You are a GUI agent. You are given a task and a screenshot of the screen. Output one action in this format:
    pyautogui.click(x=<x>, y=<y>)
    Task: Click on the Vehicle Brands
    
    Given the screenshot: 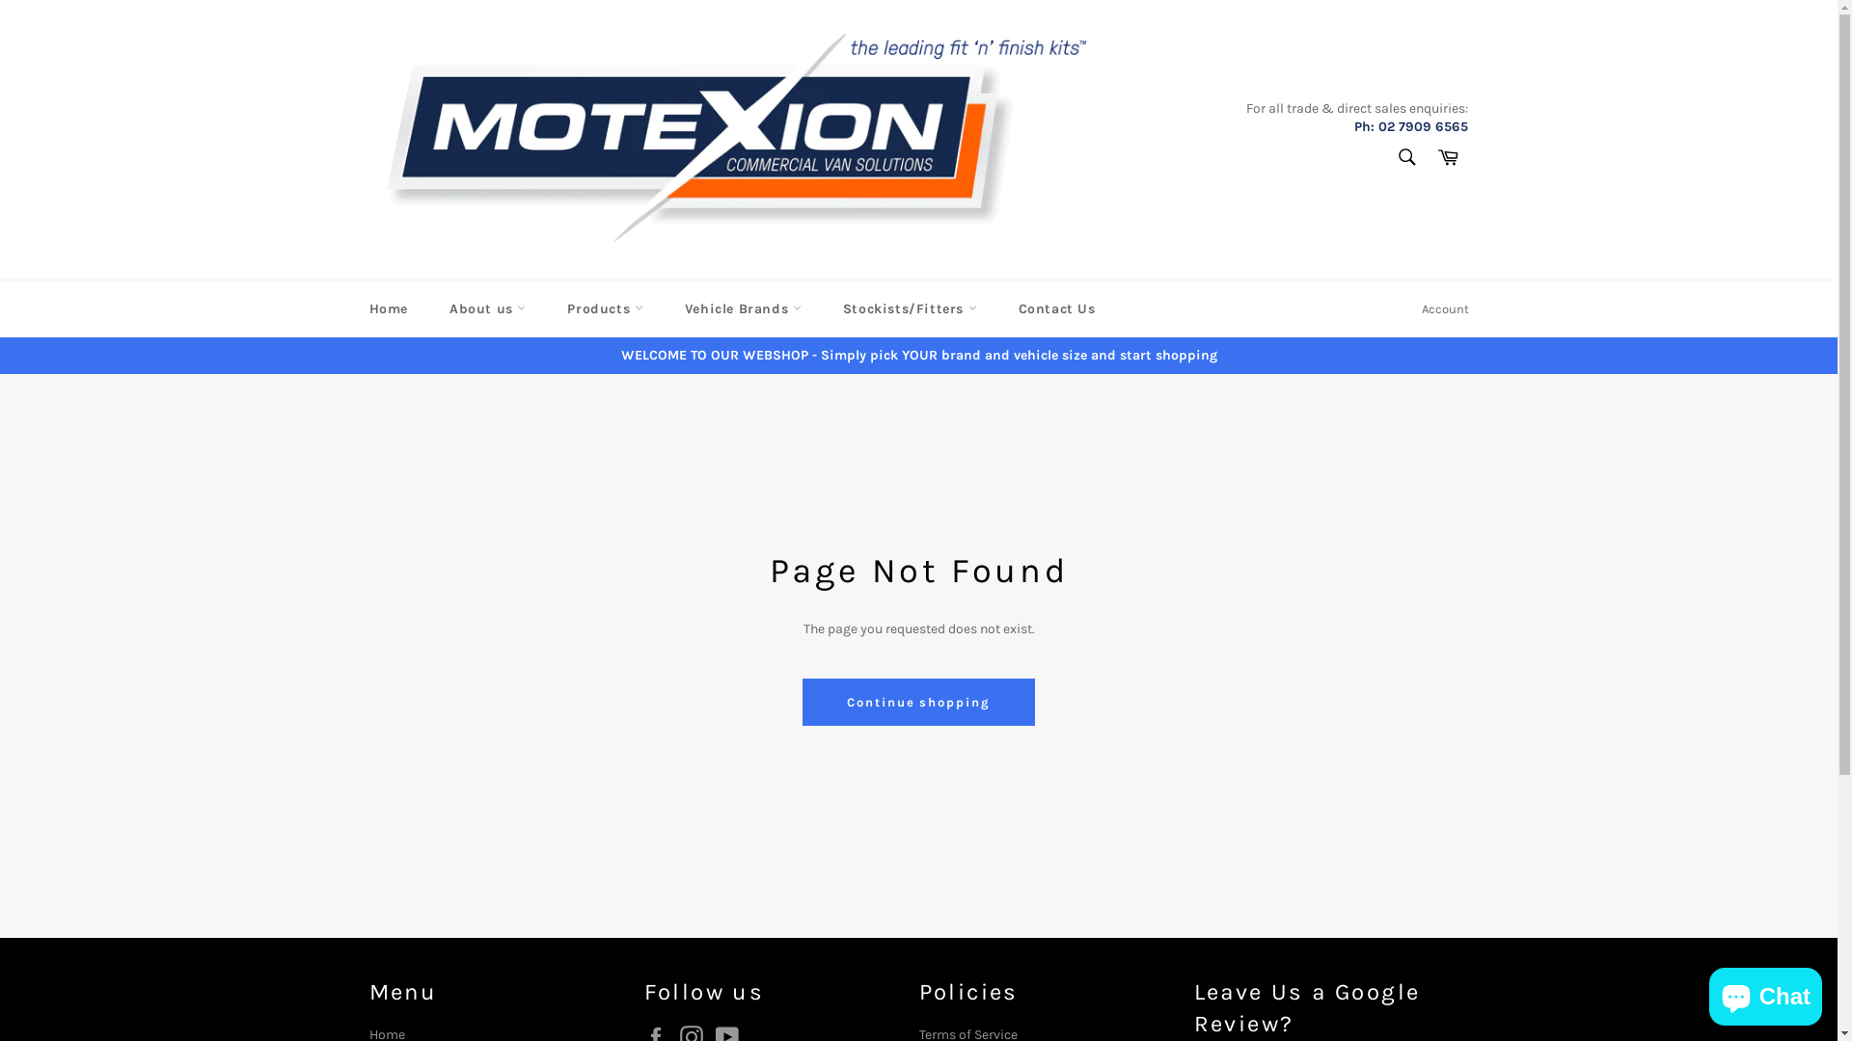 What is the action you would take?
    pyautogui.click(x=743, y=308)
    